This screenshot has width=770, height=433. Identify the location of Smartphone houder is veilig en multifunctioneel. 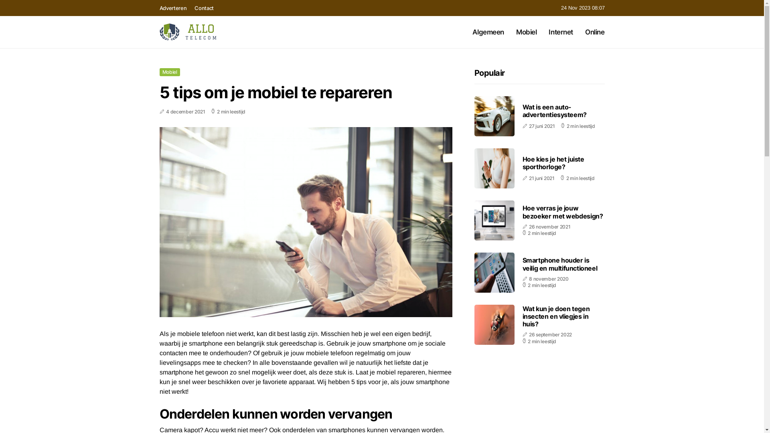
(560, 264).